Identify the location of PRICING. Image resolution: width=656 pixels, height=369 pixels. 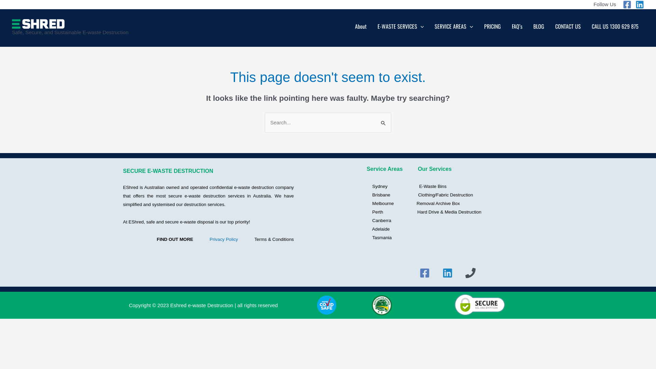
(493, 28).